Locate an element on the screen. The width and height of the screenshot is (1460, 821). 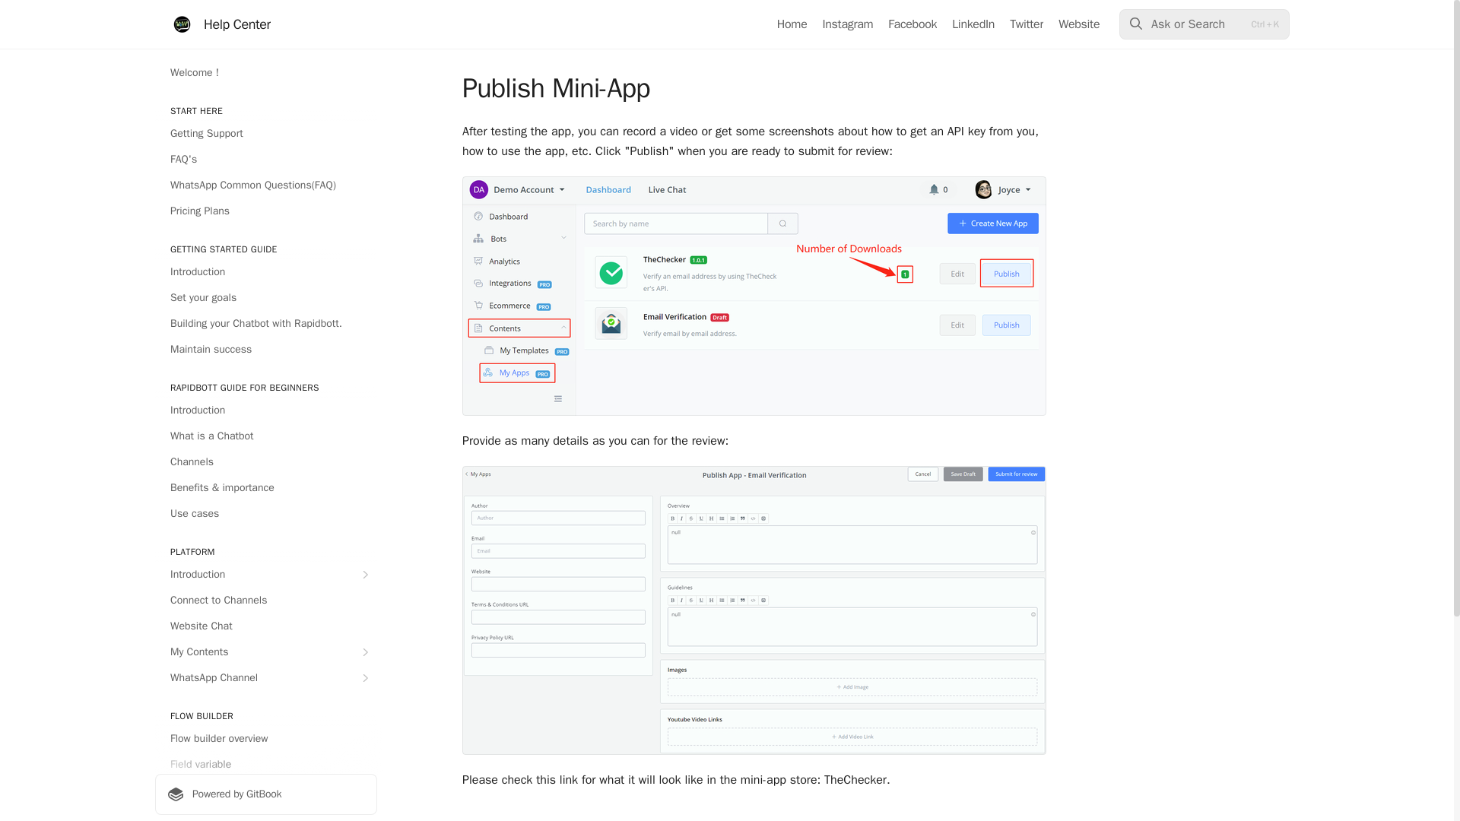
What is a Chatbot is located at coordinates (265, 436).